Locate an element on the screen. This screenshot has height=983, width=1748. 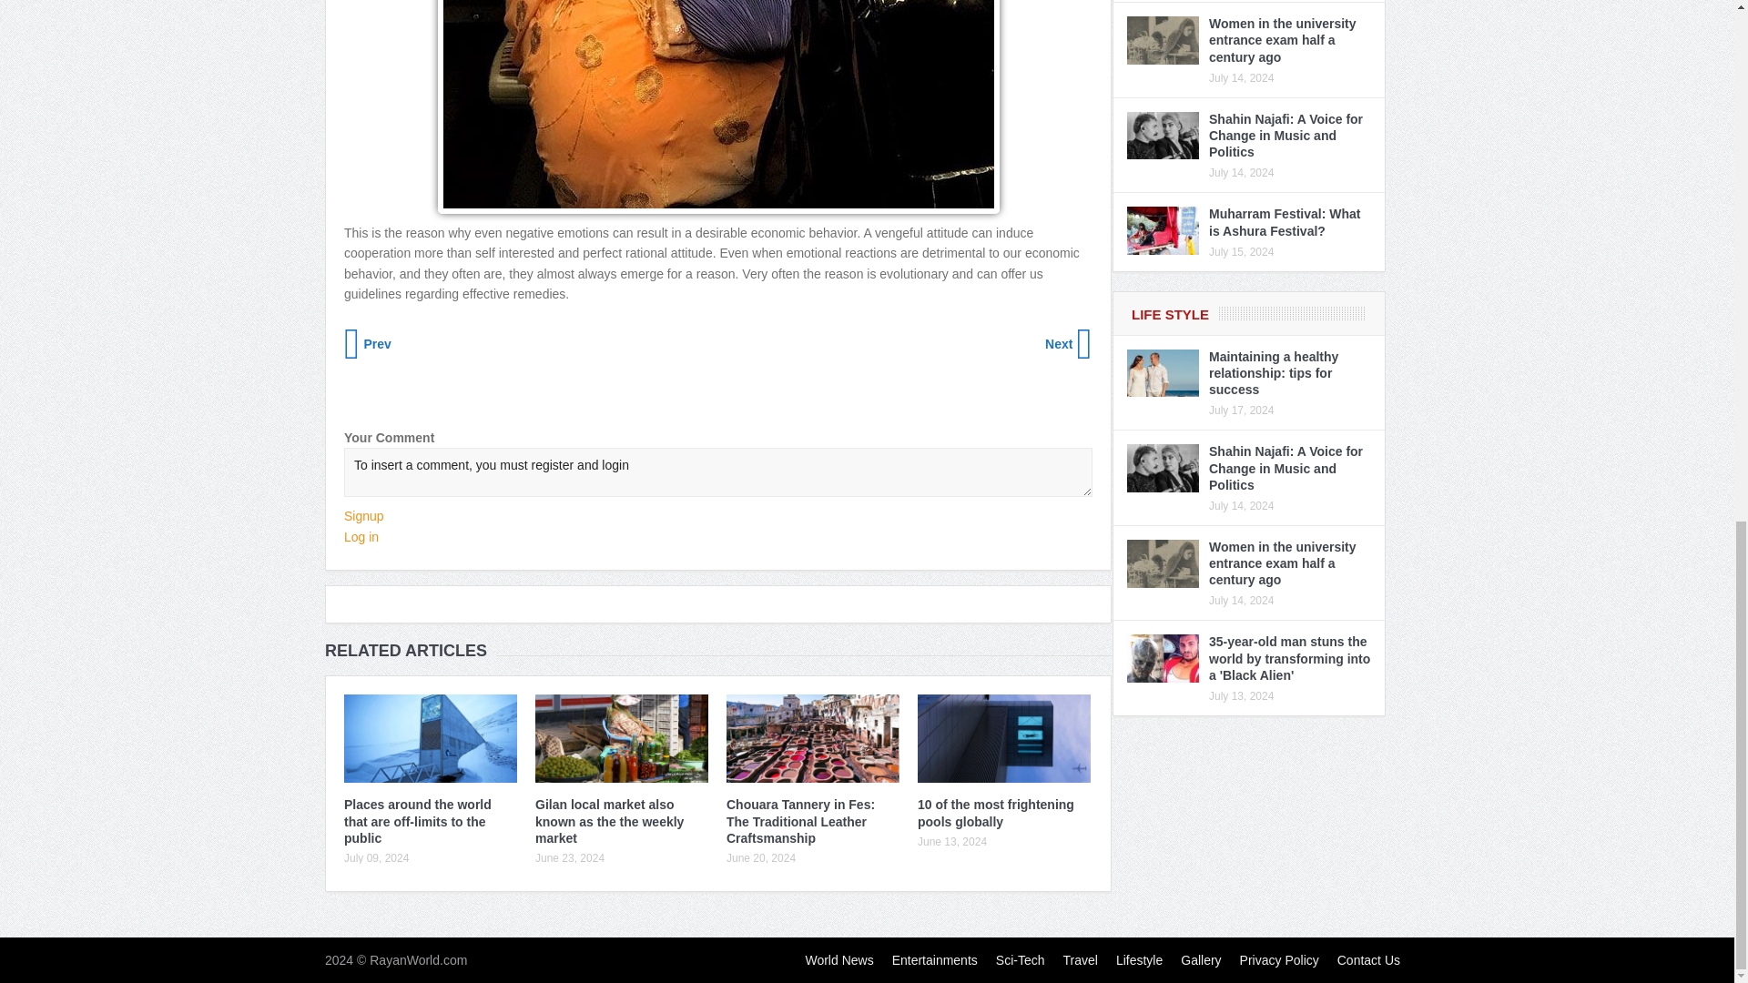
10 of the most frightening pools globally is located at coordinates (996, 812).